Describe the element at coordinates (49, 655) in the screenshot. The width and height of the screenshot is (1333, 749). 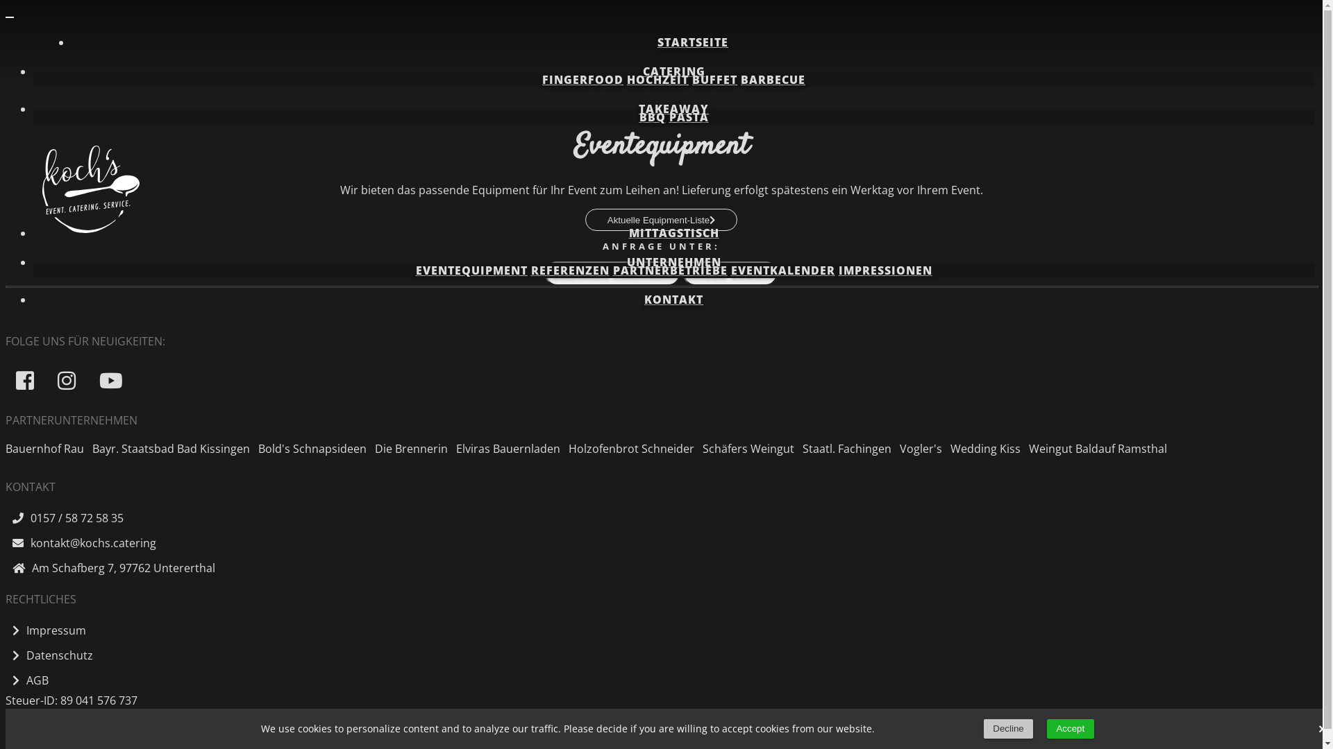
I see `Datenschutz` at that location.